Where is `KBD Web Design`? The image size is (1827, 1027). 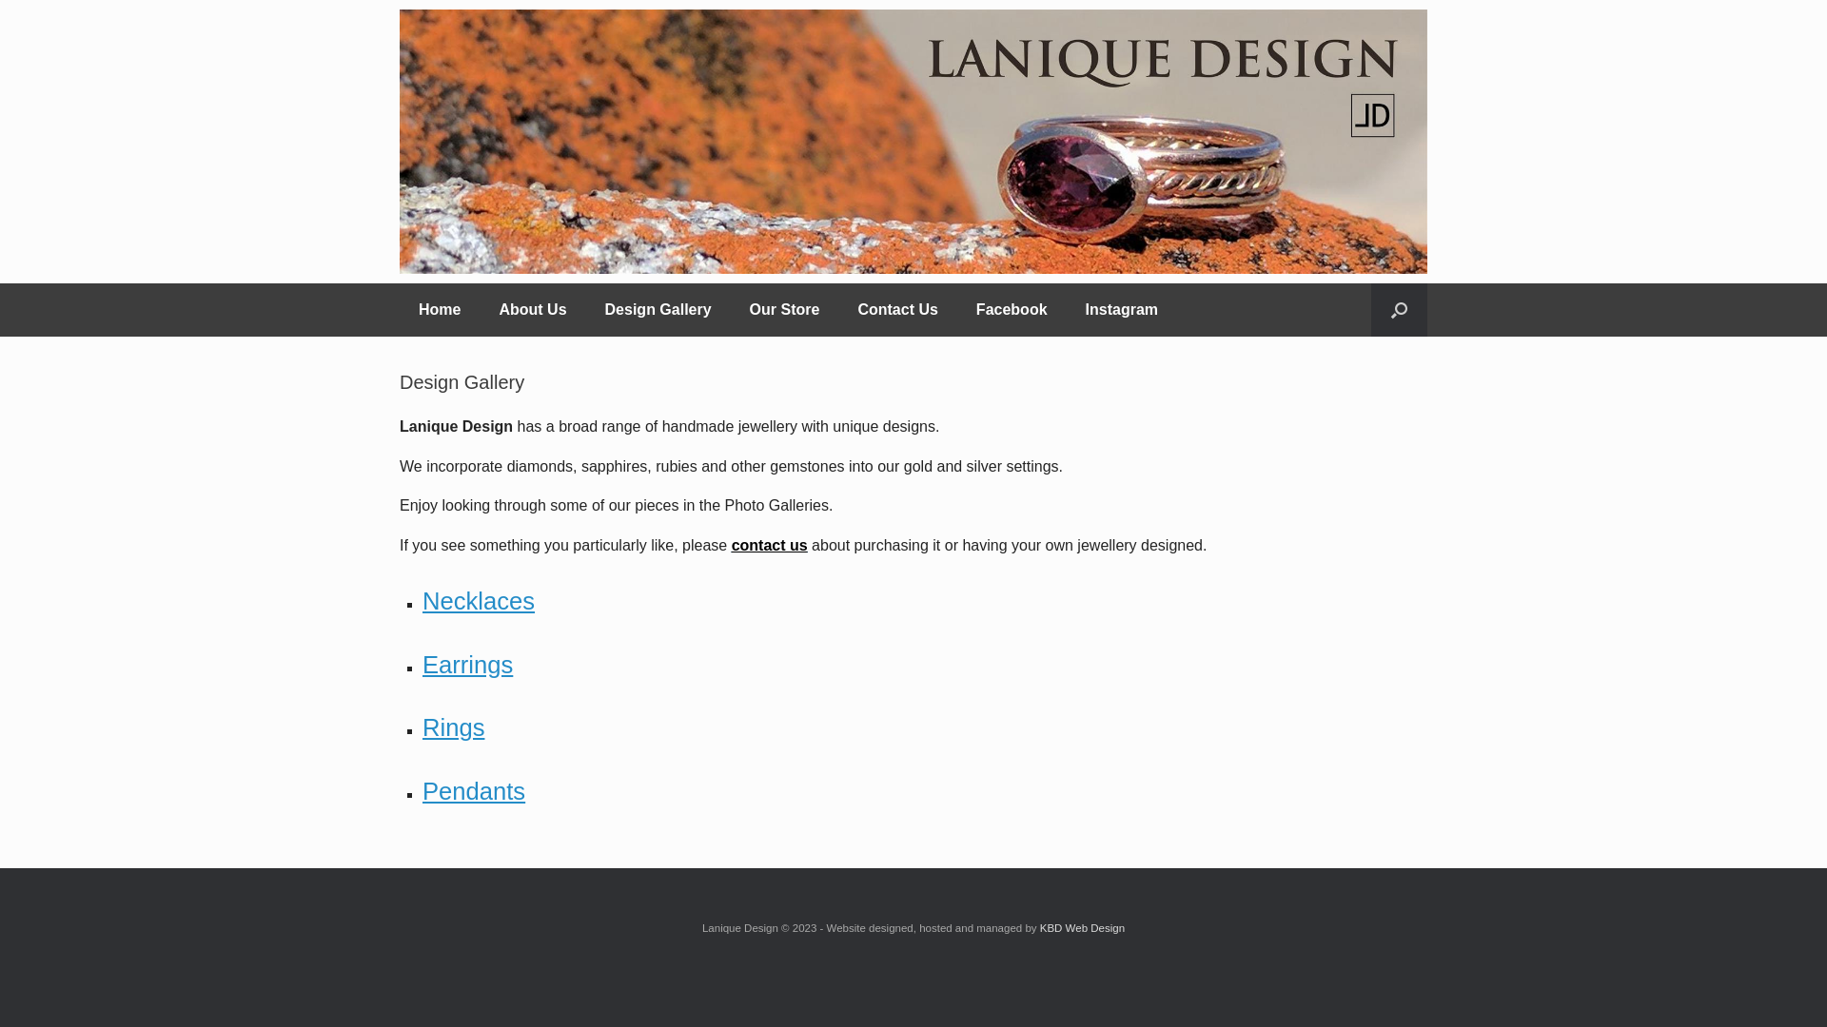 KBD Web Design is located at coordinates (1083, 928).